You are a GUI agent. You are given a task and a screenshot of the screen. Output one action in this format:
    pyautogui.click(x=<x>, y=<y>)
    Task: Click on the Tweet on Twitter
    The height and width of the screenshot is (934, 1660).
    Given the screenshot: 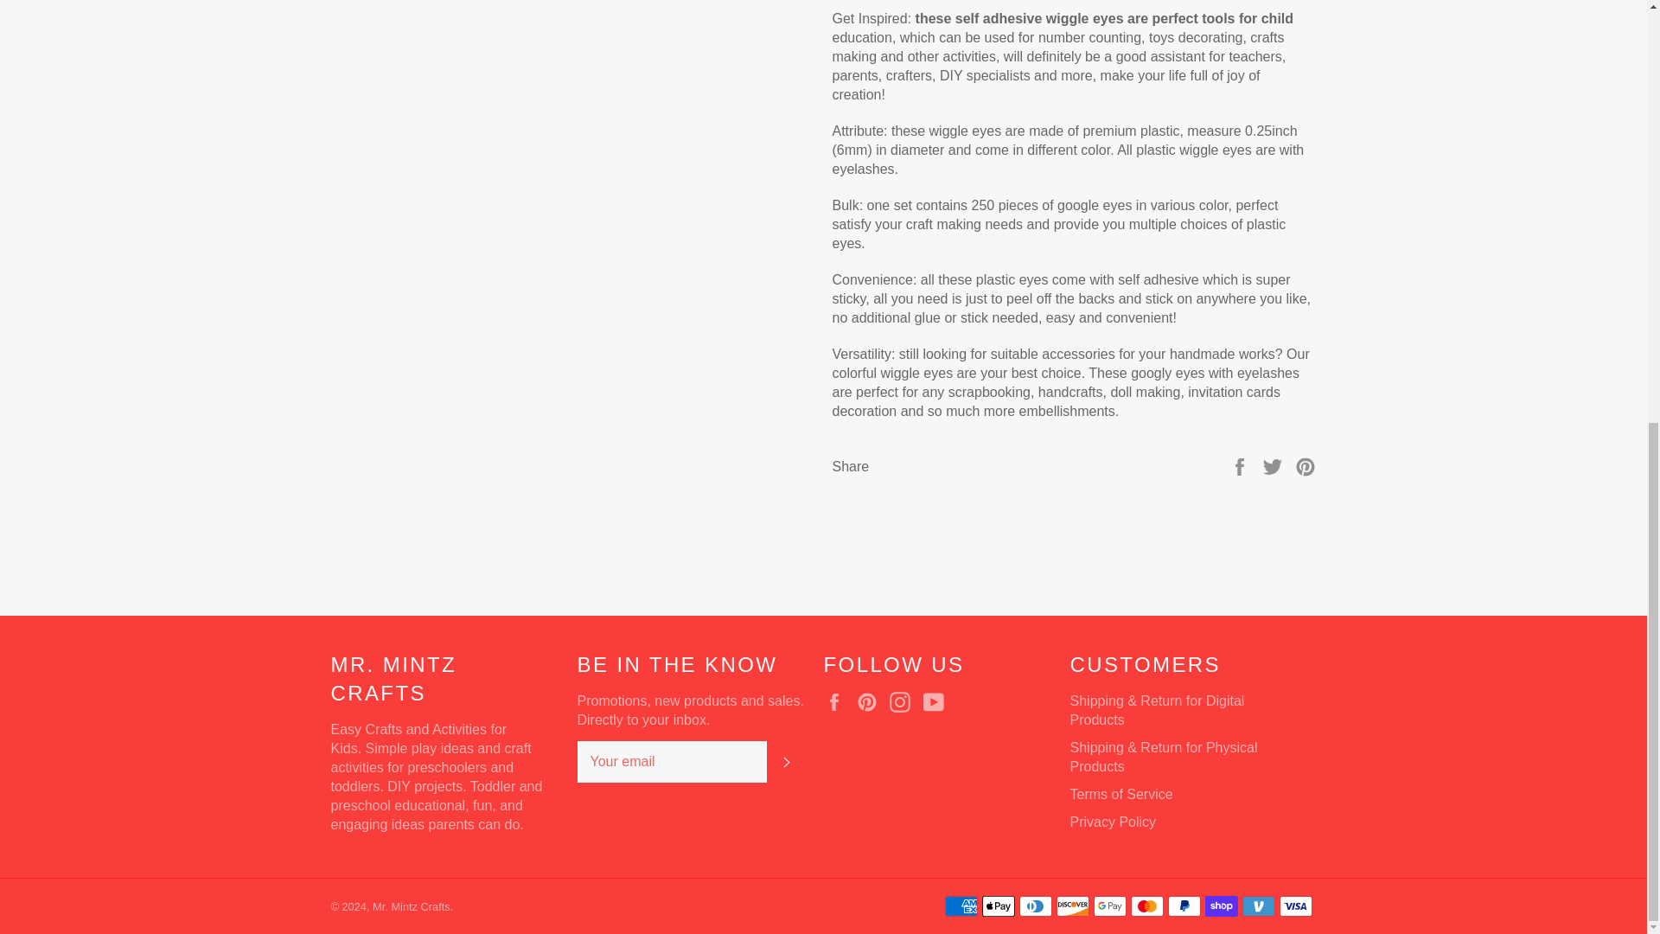 What is the action you would take?
    pyautogui.click(x=1274, y=466)
    